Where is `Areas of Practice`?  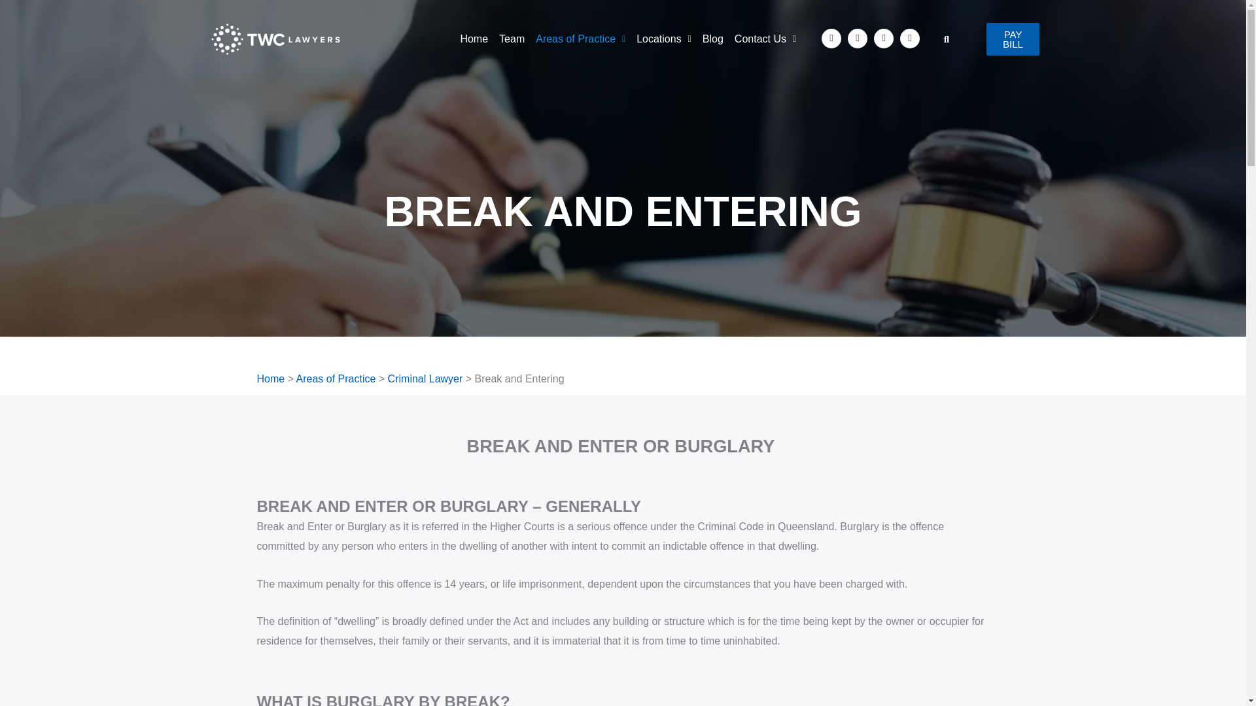 Areas of Practice is located at coordinates (581, 39).